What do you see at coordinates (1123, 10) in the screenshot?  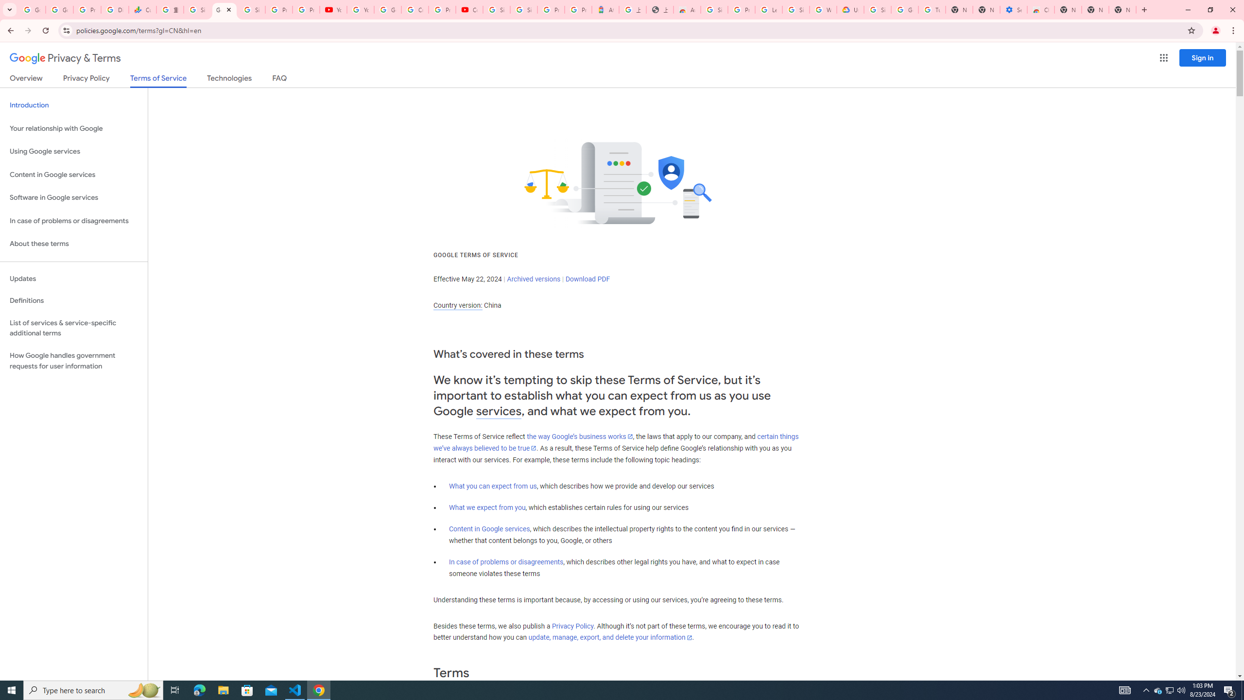 I see `New Tab` at bounding box center [1123, 10].